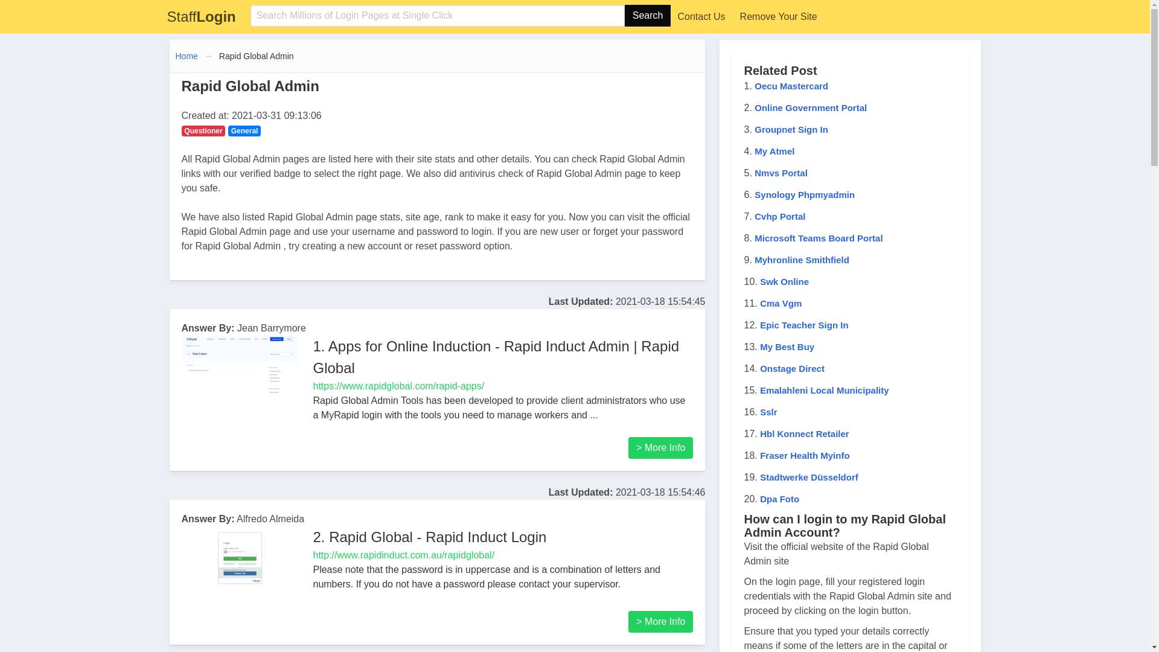 This screenshot has height=652, width=1159. Describe the element at coordinates (818, 238) in the screenshot. I see `Search` at that location.